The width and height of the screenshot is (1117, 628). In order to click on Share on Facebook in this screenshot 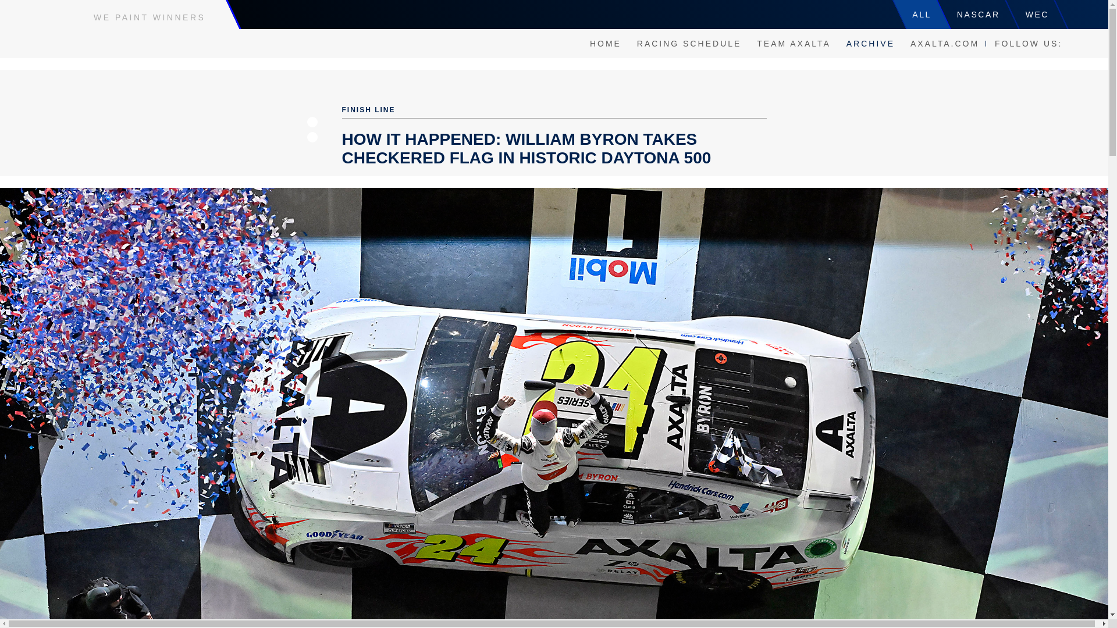, I will do `click(312, 122)`.